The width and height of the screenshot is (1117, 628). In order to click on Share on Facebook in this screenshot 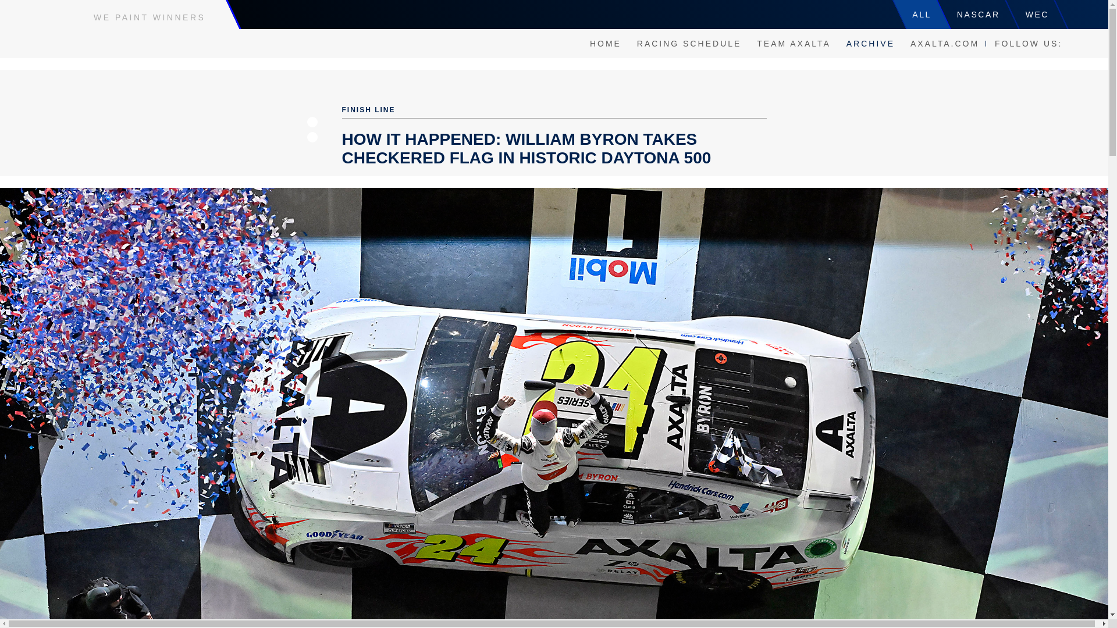, I will do `click(312, 122)`.